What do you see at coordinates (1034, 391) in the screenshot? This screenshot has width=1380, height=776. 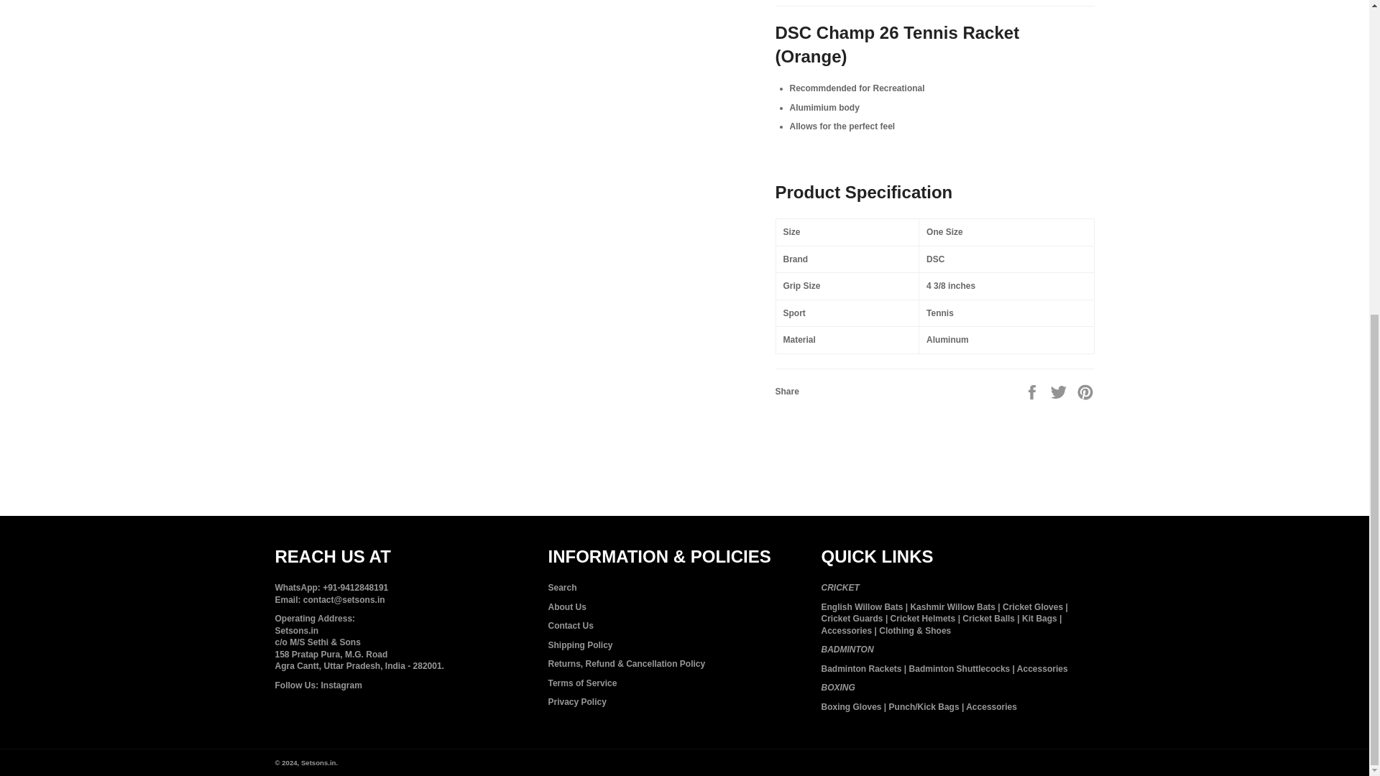 I see `Share on Facebook` at bounding box center [1034, 391].